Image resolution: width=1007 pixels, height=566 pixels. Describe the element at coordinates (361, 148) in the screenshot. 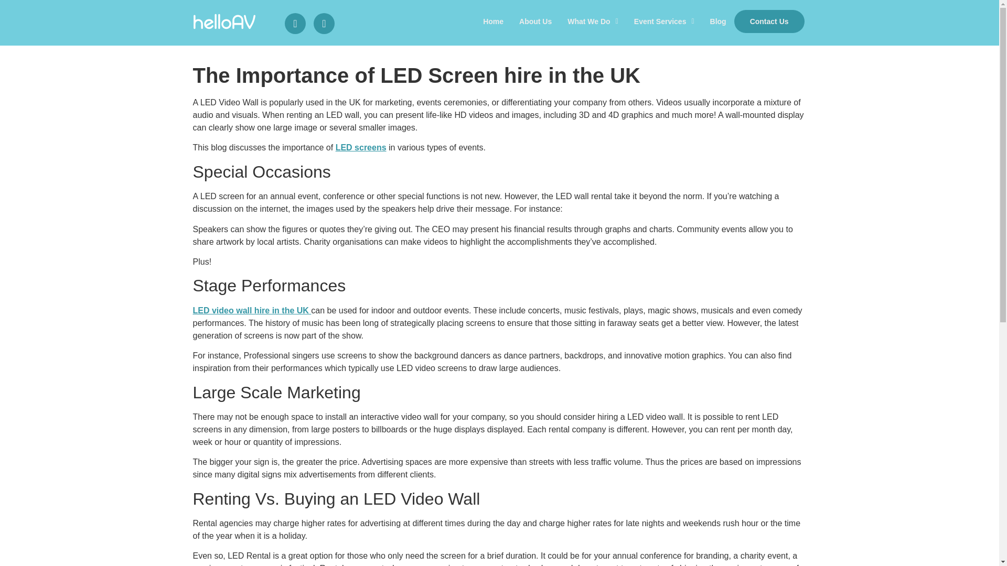

I see `LED screens` at that location.